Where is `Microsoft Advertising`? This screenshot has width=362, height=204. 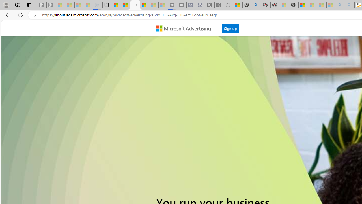 Microsoft Advertising is located at coordinates (186, 28).